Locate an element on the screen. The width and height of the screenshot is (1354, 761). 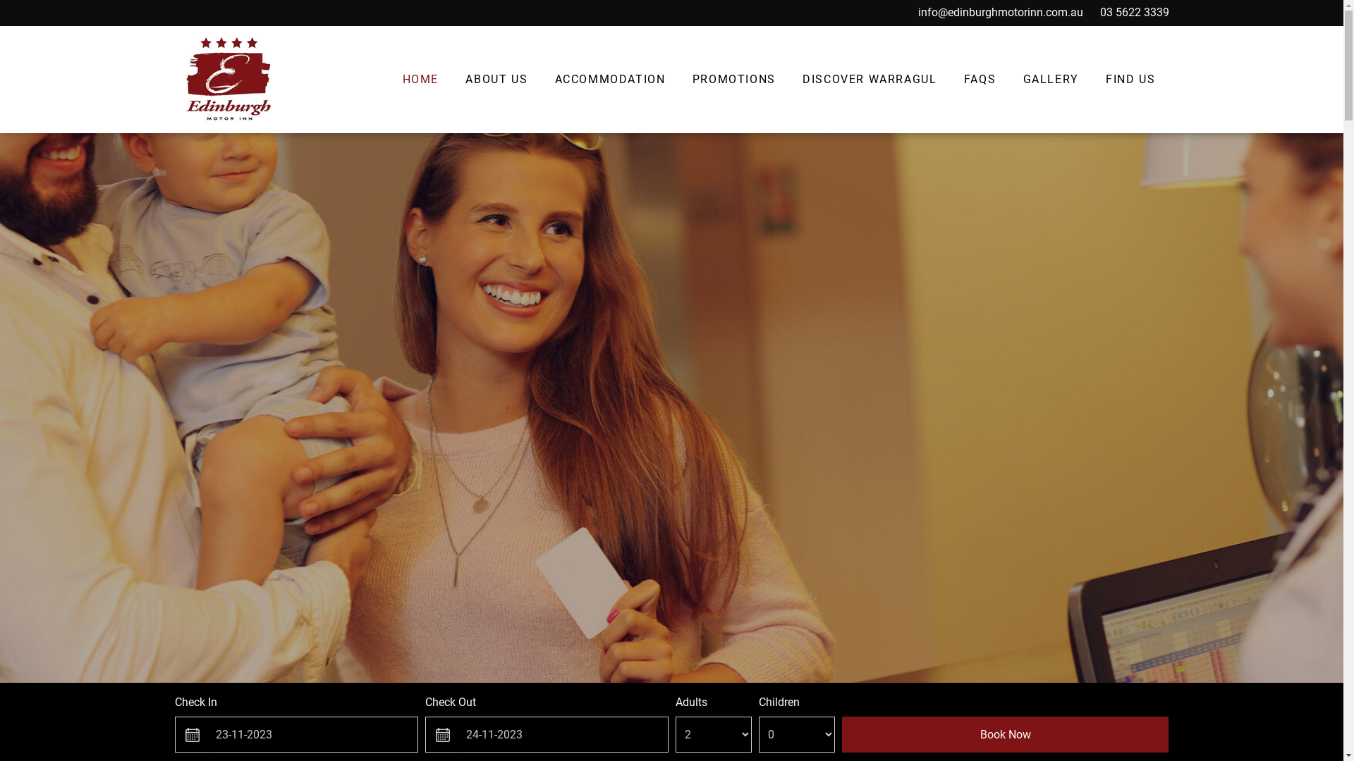
ABOUT US is located at coordinates (496, 80).